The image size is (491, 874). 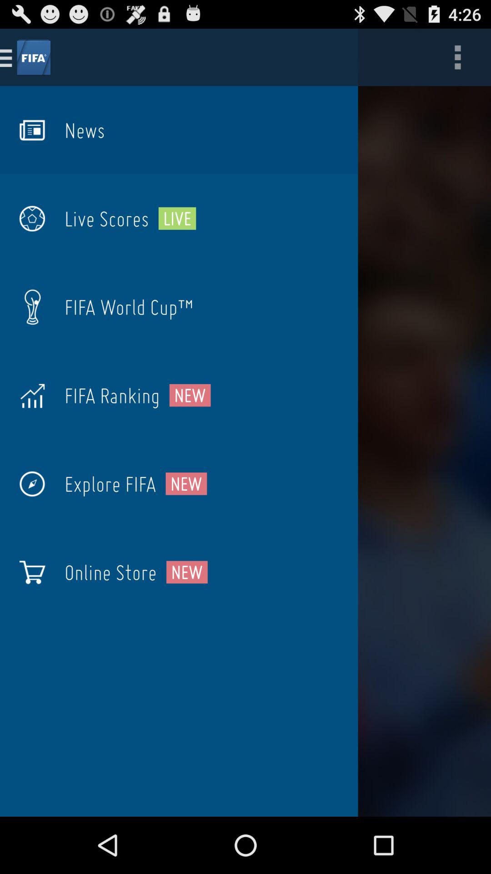 What do you see at coordinates (112, 395) in the screenshot?
I see `open the icon next to new icon` at bounding box center [112, 395].